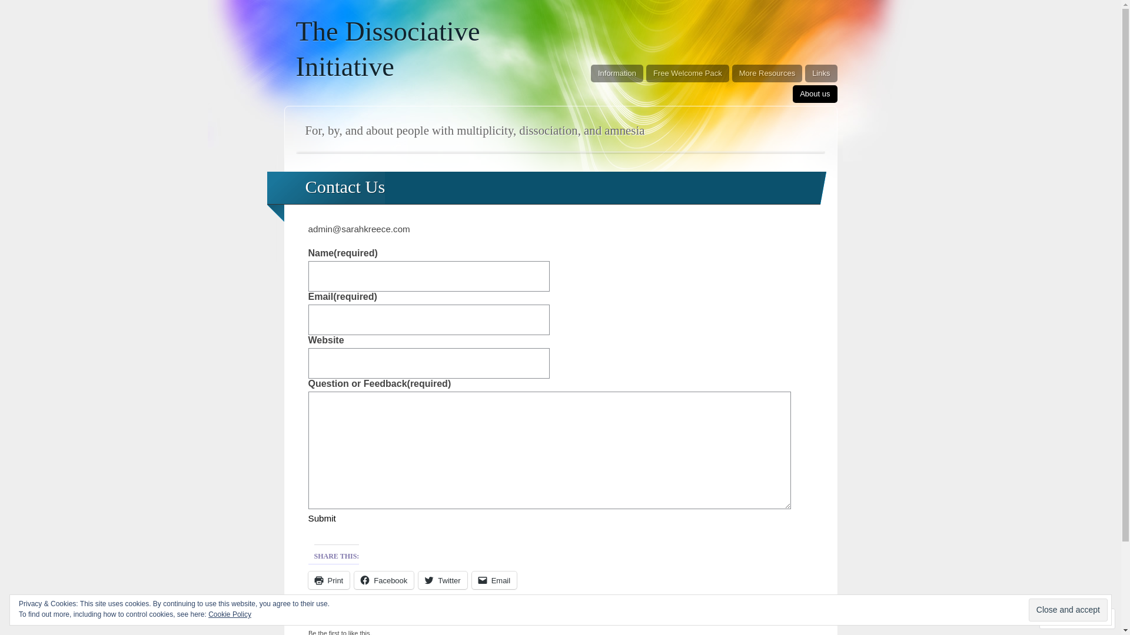 This screenshot has width=1130, height=635. I want to click on Close and accept, so click(1068, 610).